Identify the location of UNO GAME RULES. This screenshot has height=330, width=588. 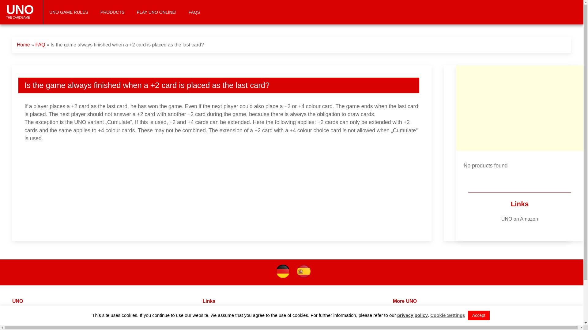
(413, 315).